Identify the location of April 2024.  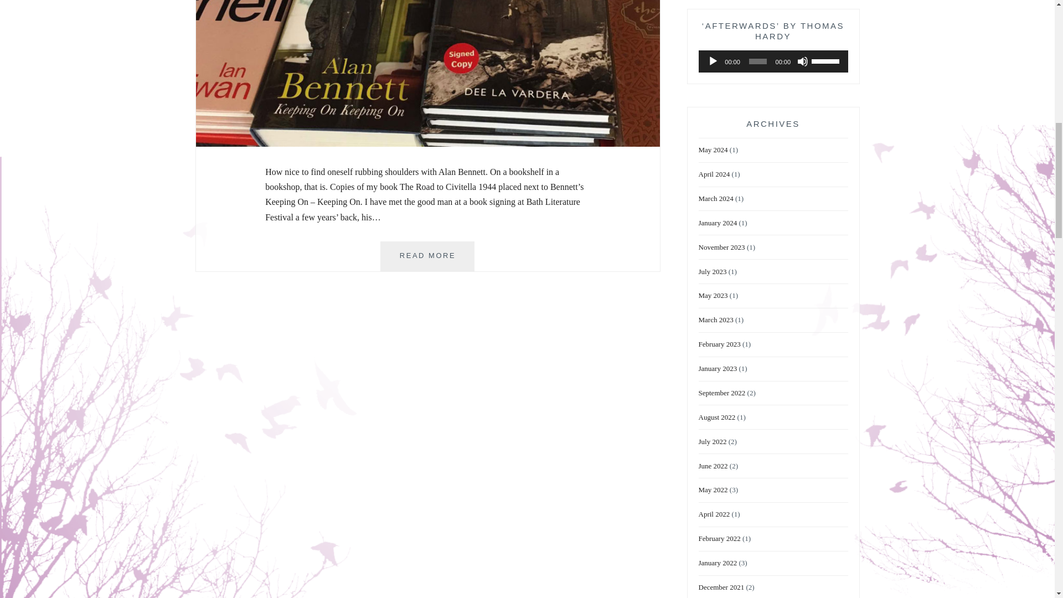
(715, 320).